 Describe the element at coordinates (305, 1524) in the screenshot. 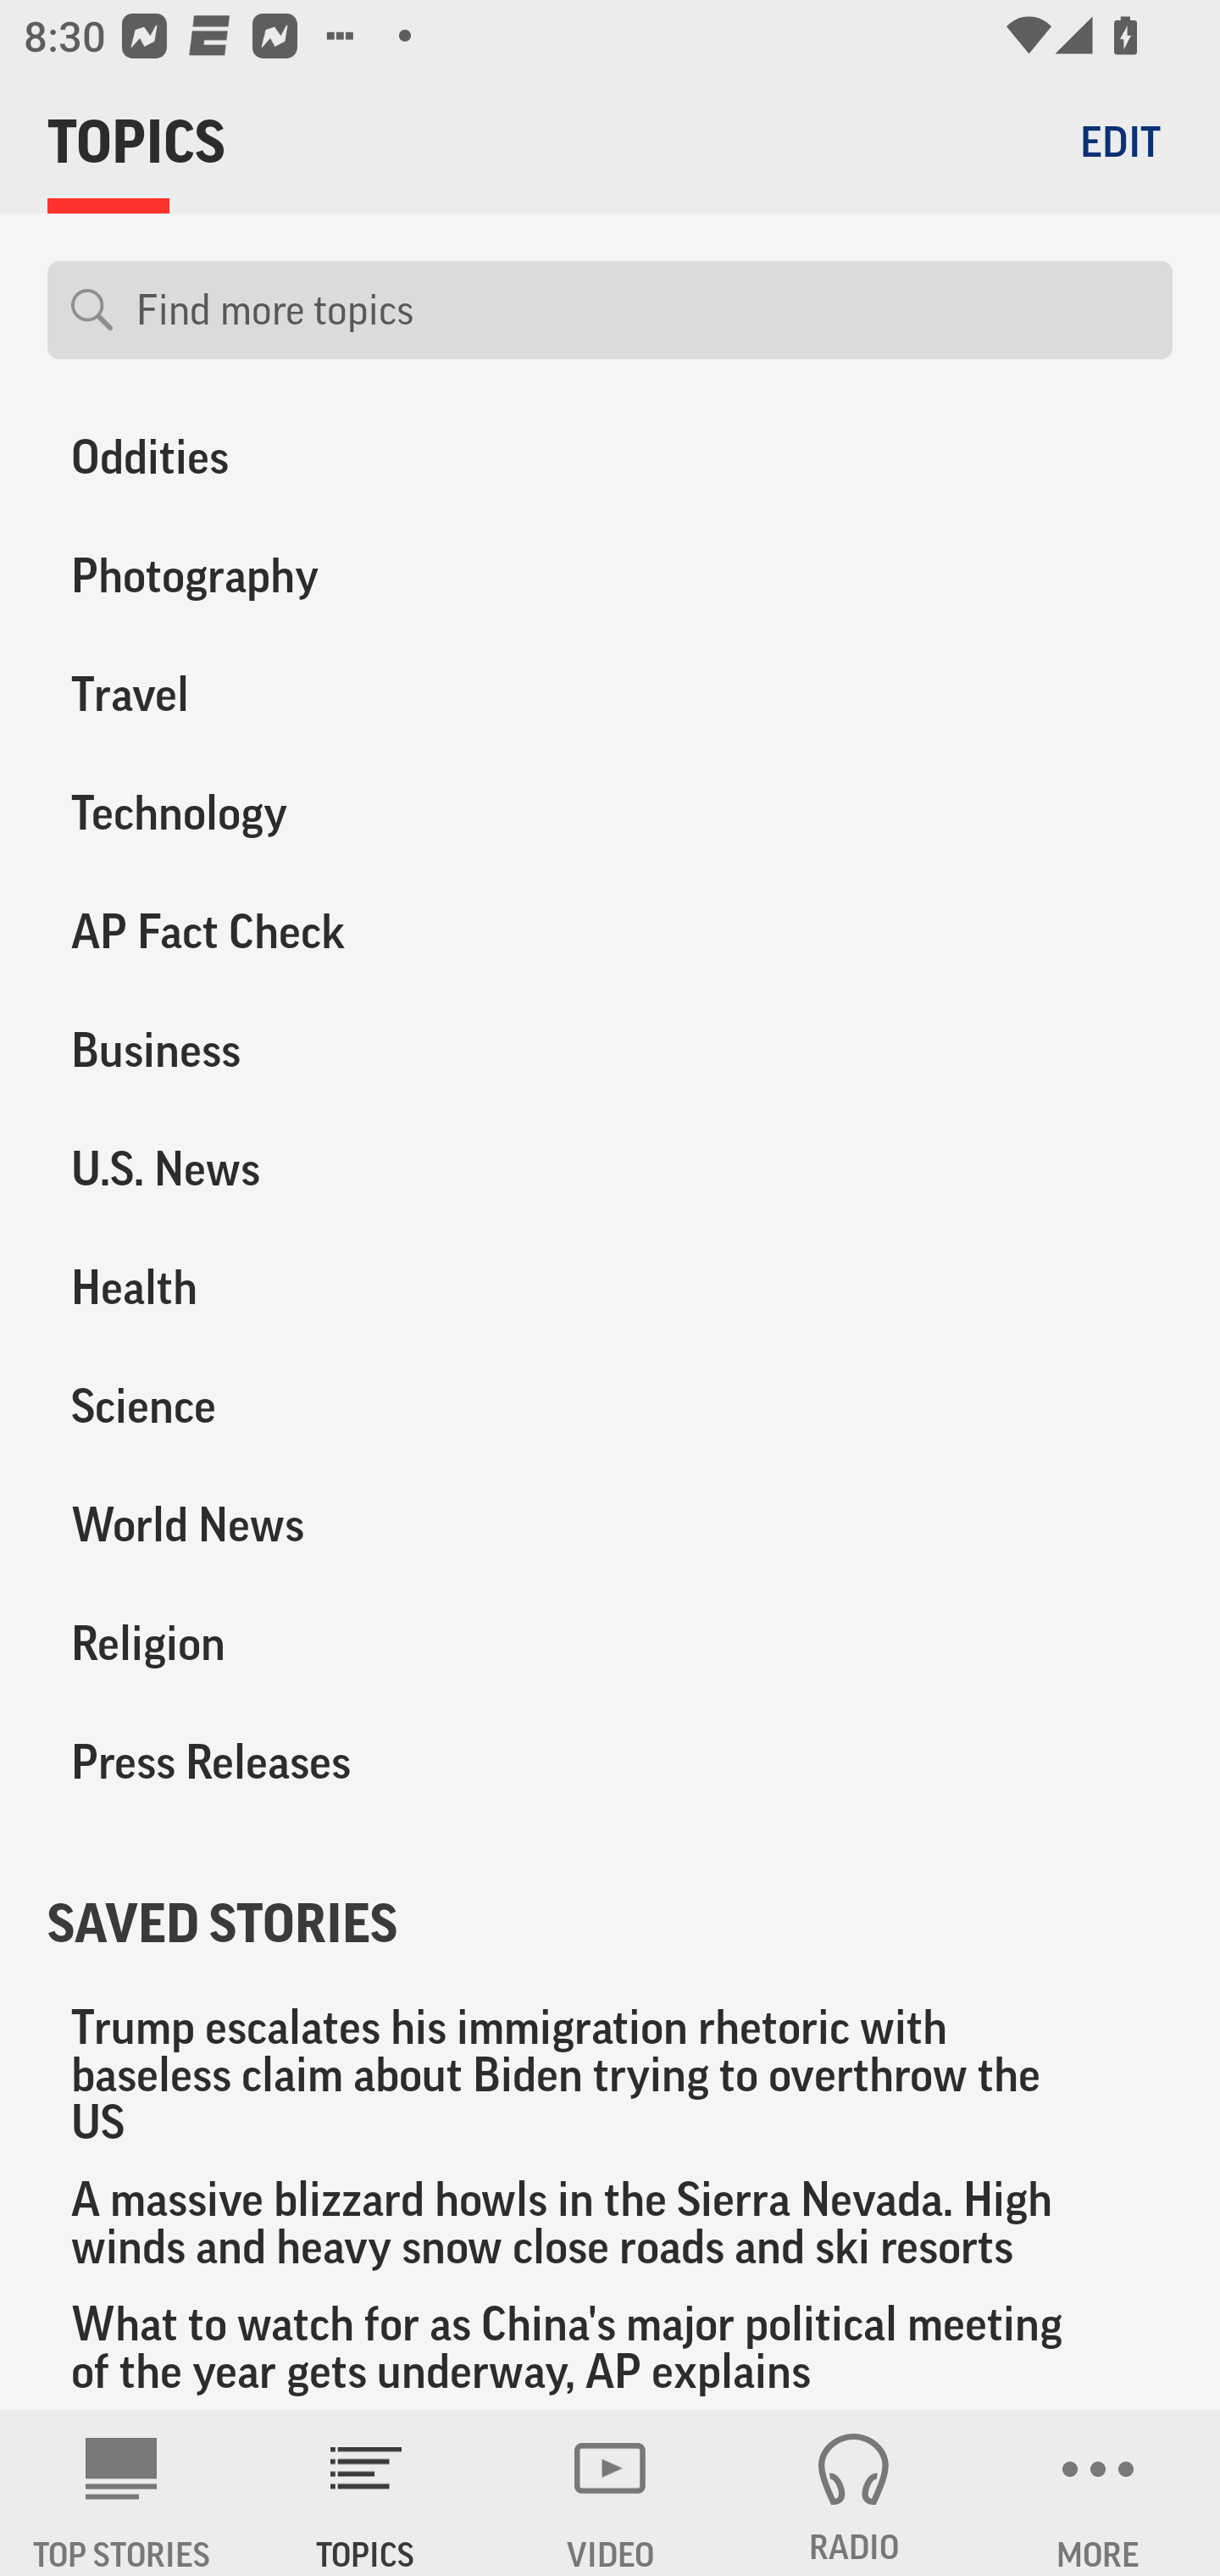

I see `World News` at that location.